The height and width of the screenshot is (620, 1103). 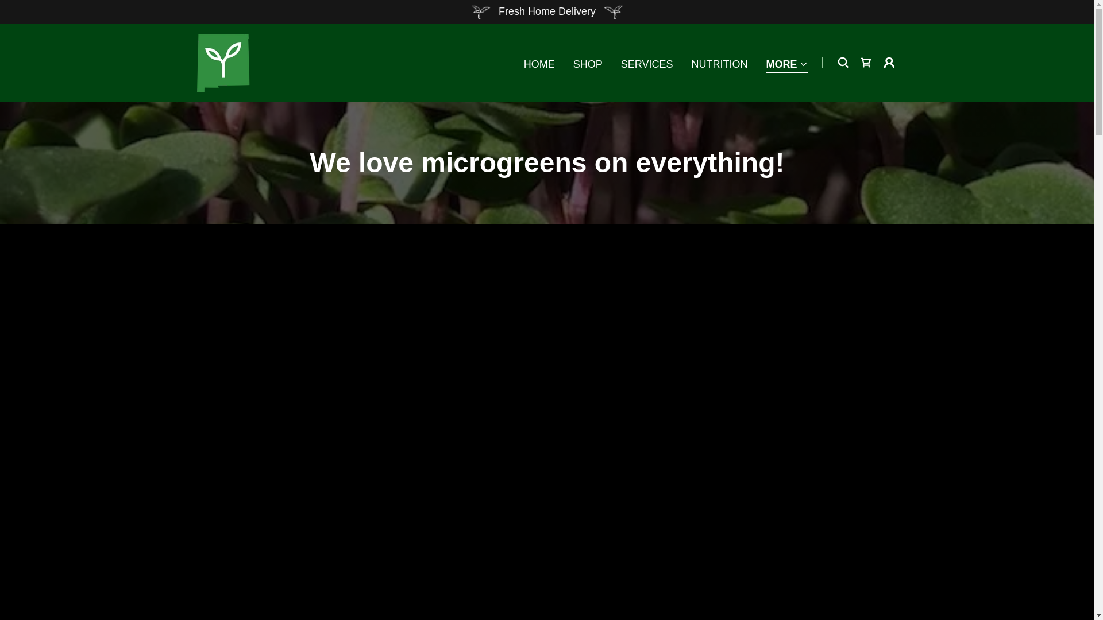 What do you see at coordinates (539, 64) in the screenshot?
I see `SHOP` at bounding box center [539, 64].